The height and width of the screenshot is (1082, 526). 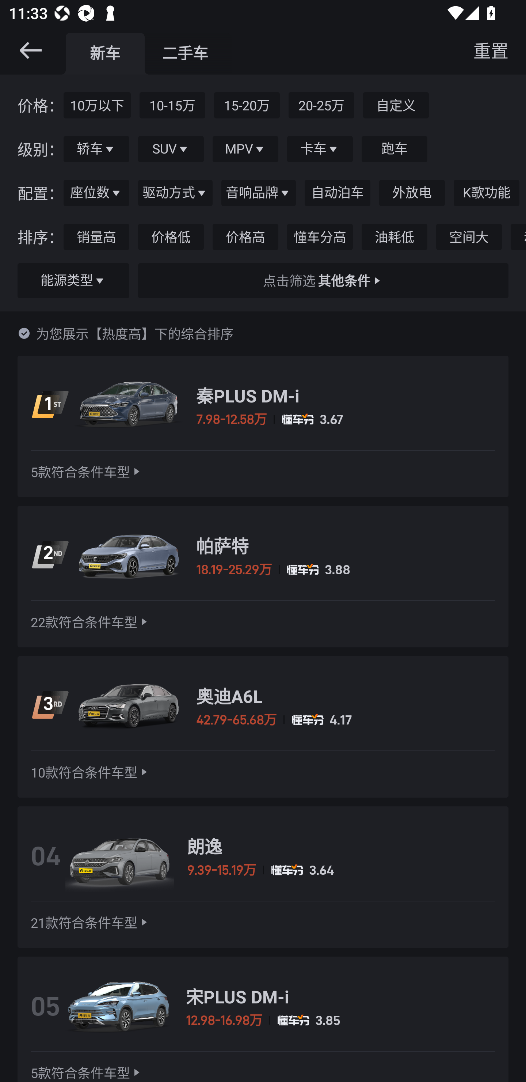 What do you see at coordinates (90, 922) in the screenshot?
I see `21款符合条件车型 ` at bounding box center [90, 922].